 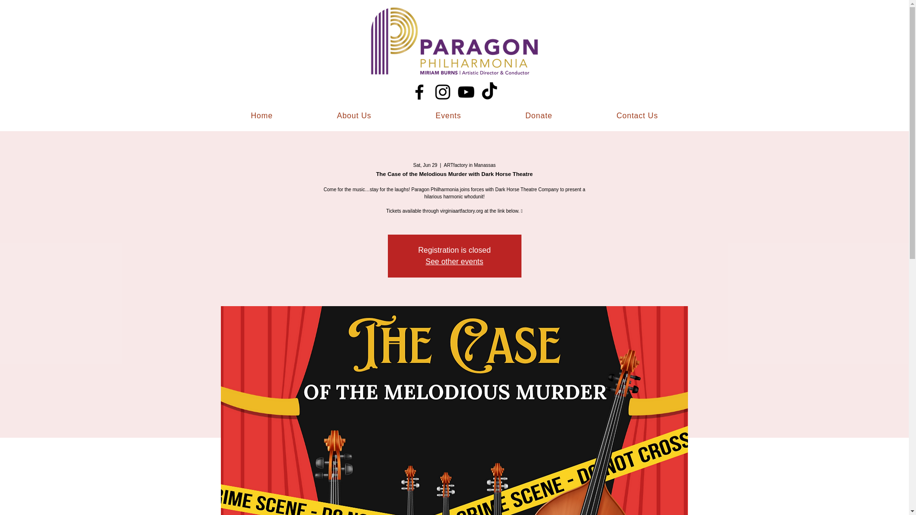 I want to click on See other events, so click(x=454, y=261).